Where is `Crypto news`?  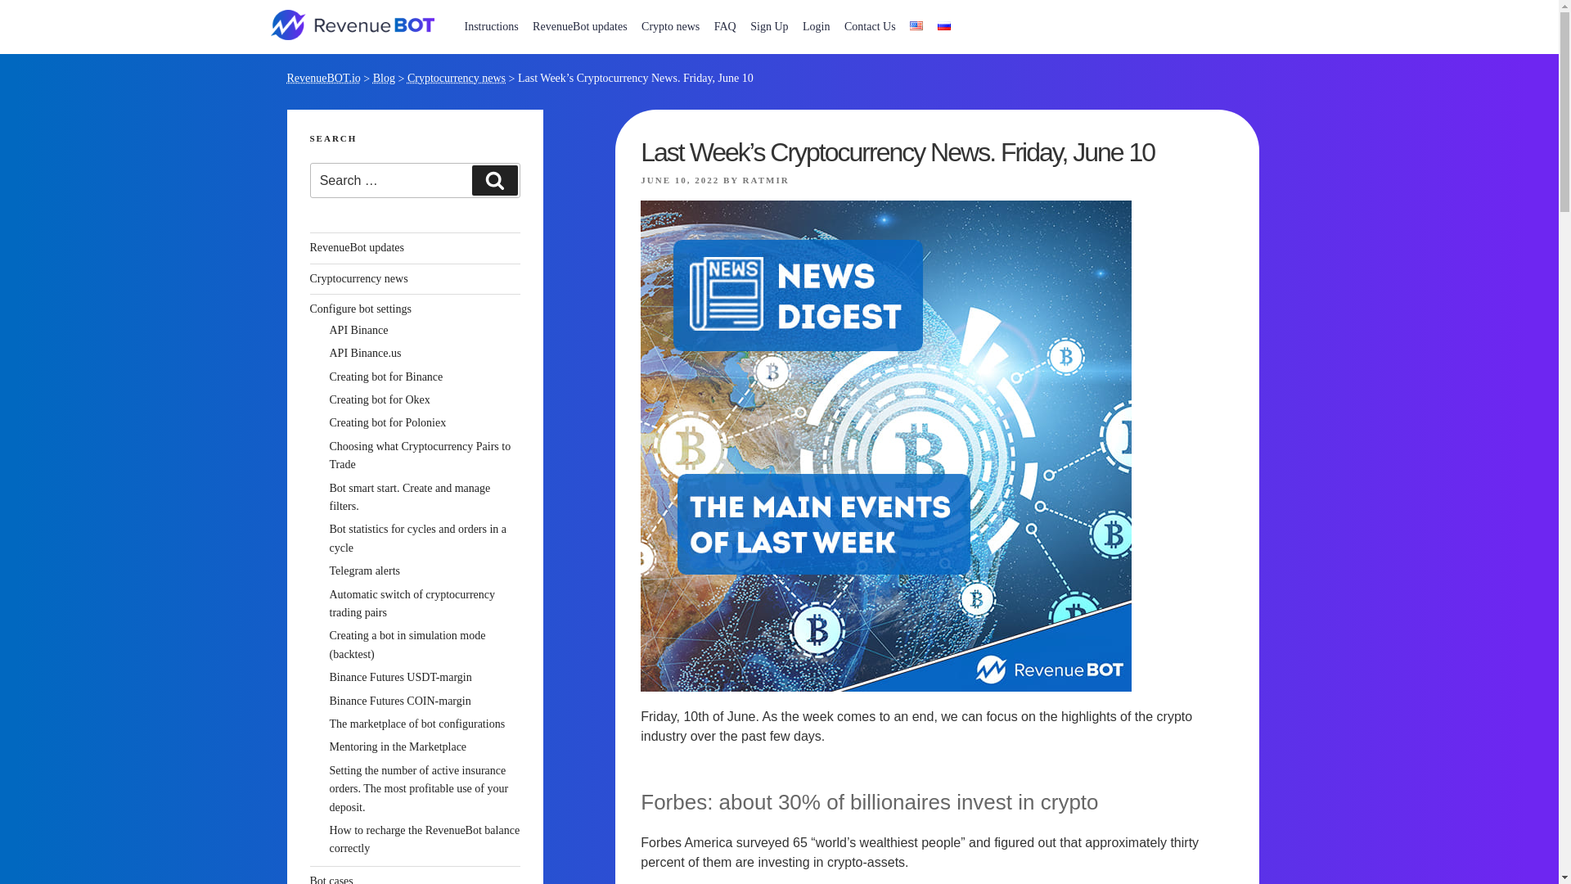
Crypto news is located at coordinates (671, 26).